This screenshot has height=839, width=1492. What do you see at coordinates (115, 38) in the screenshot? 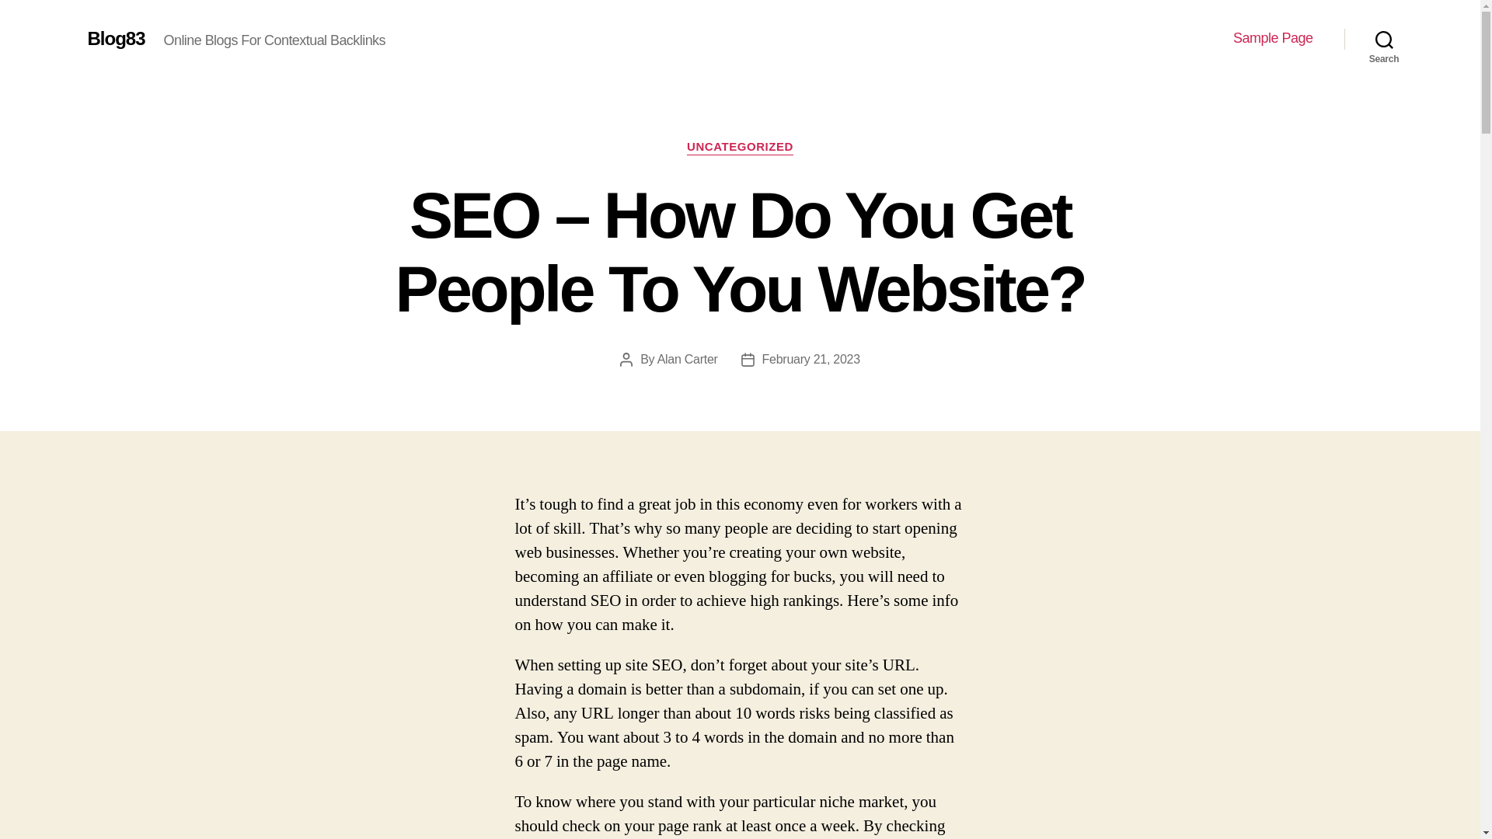
I see `Blog83` at bounding box center [115, 38].